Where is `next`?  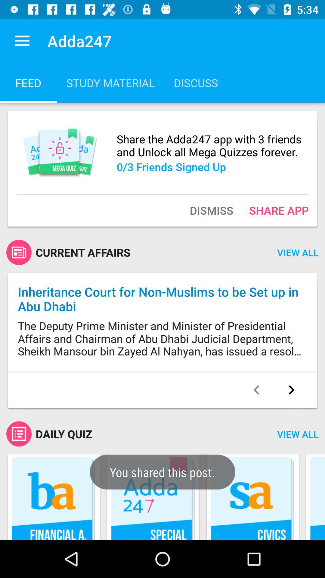 next is located at coordinates (291, 390).